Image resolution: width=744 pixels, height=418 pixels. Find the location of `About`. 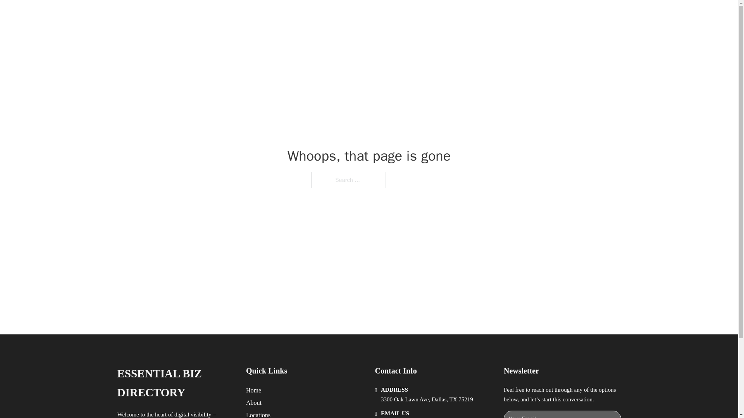

About is located at coordinates (254, 403).